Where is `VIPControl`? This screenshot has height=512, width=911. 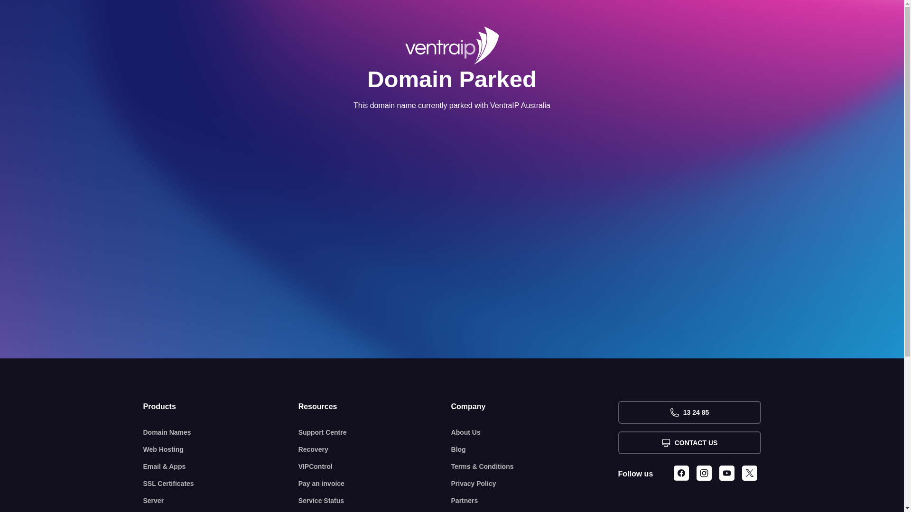 VIPControl is located at coordinates (375, 466).